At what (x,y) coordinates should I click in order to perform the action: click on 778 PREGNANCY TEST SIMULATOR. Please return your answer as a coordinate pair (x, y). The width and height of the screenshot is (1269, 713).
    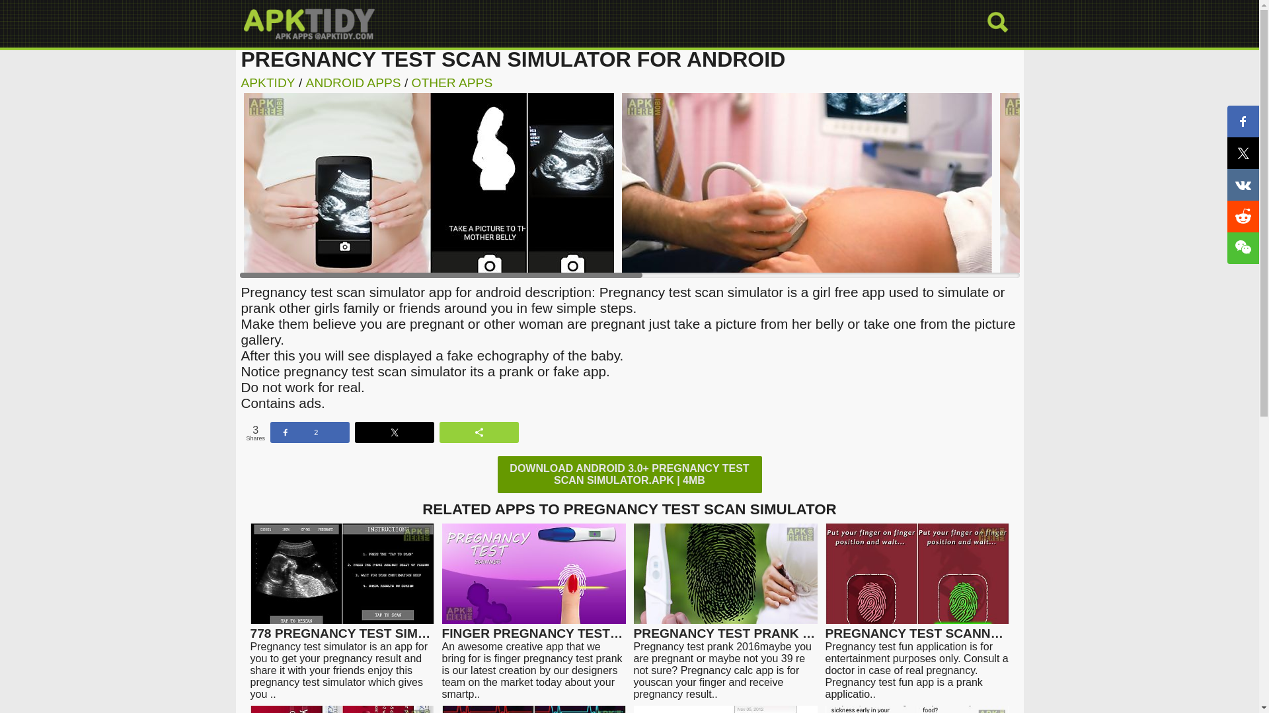
    Looking at the image, I should click on (342, 627).